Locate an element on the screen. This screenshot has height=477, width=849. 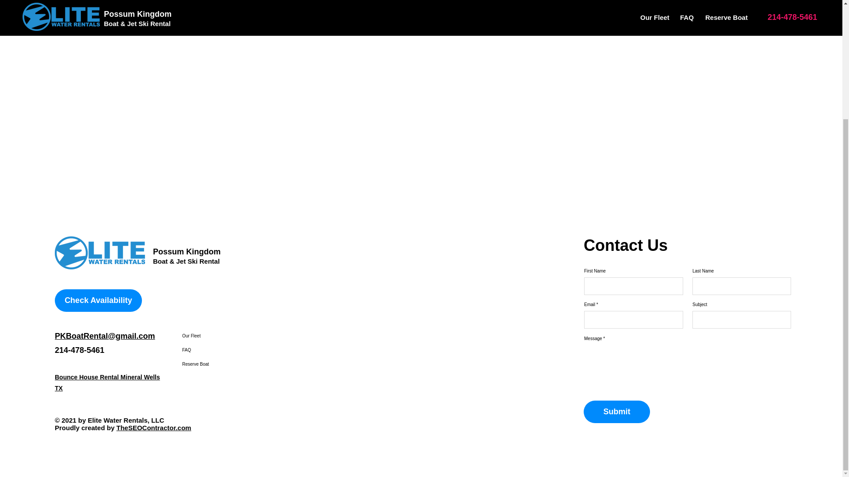
TheSEOContractor.com is located at coordinates (154, 428).